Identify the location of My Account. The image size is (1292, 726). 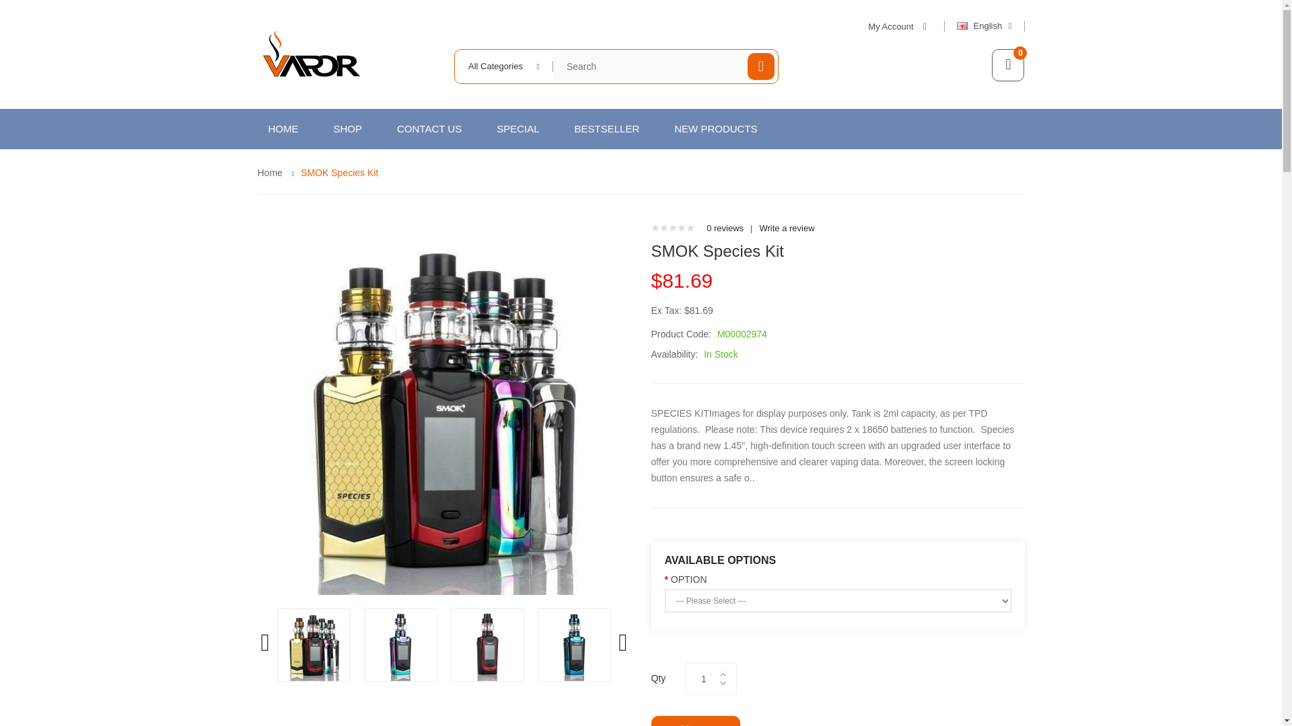
(899, 27).